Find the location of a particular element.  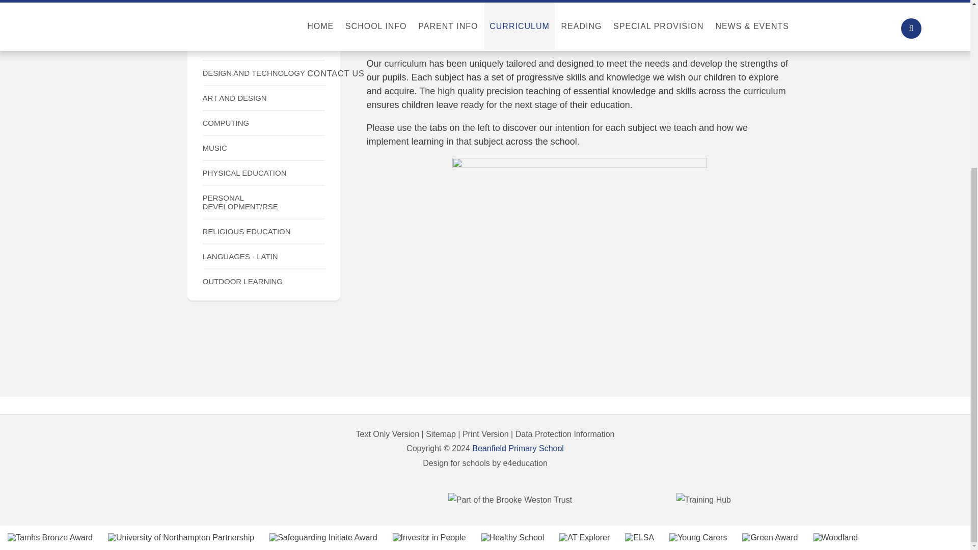

University of Northampton Partnership is located at coordinates (181, 537).